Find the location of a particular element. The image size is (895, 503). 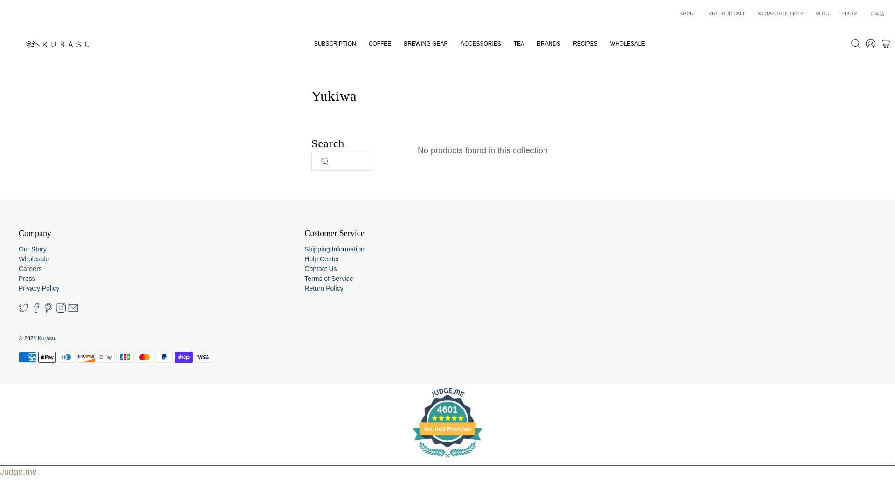

American Express is located at coordinates (28, 357).